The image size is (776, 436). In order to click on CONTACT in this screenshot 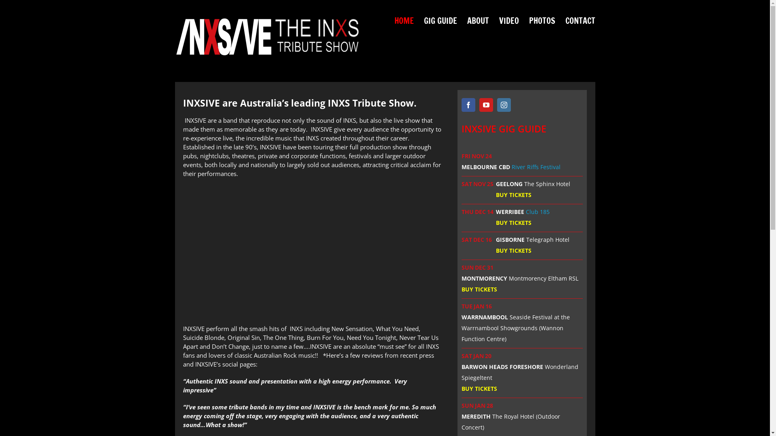, I will do `click(580, 21)`.